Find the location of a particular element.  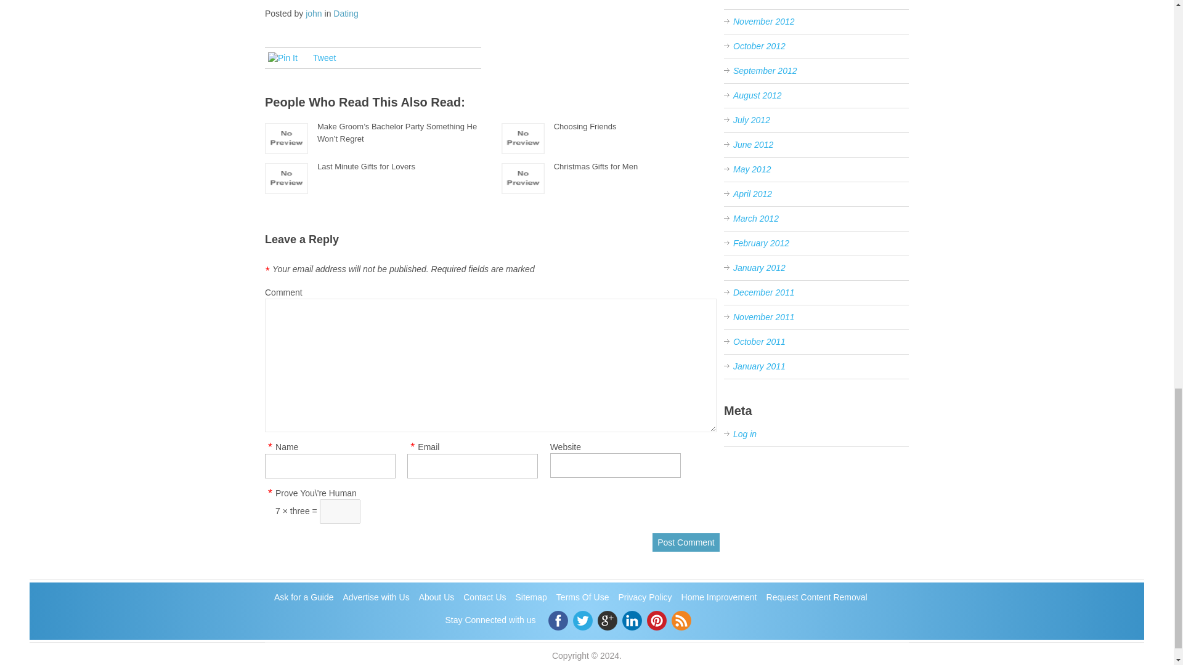

john is located at coordinates (313, 14).